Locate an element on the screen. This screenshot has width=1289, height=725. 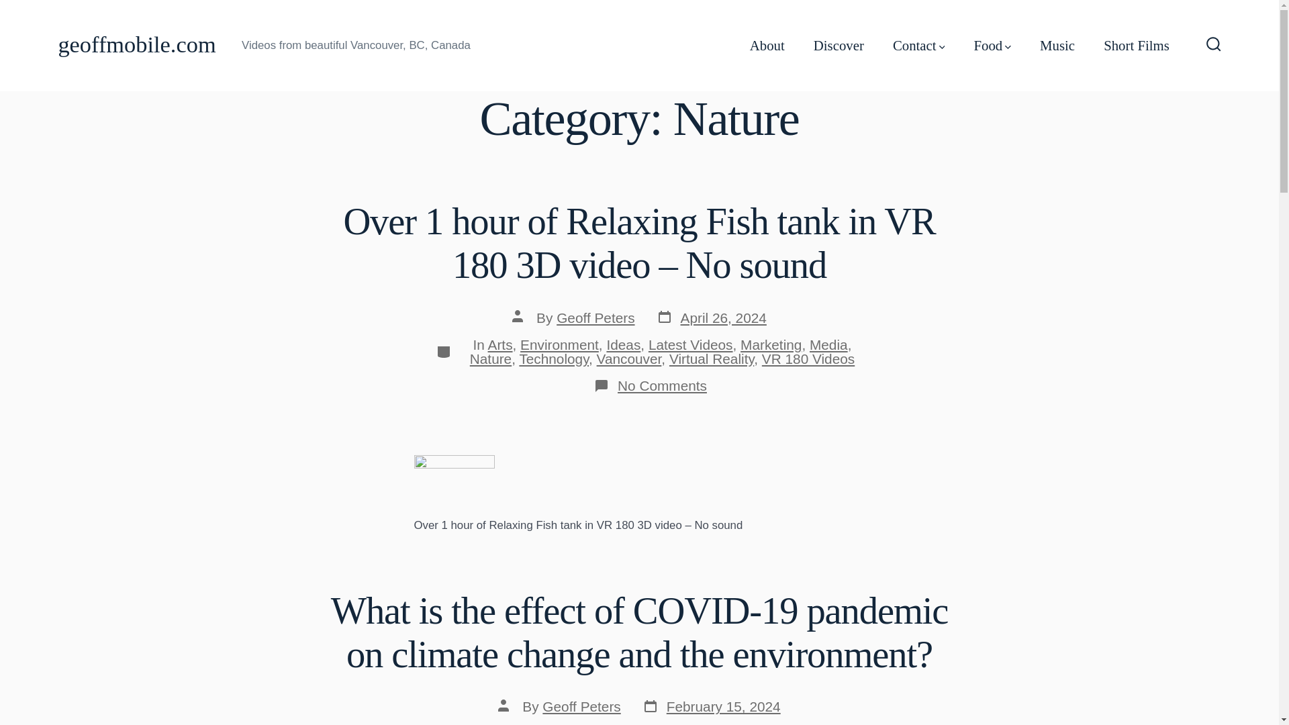
Ideas is located at coordinates (623, 344).